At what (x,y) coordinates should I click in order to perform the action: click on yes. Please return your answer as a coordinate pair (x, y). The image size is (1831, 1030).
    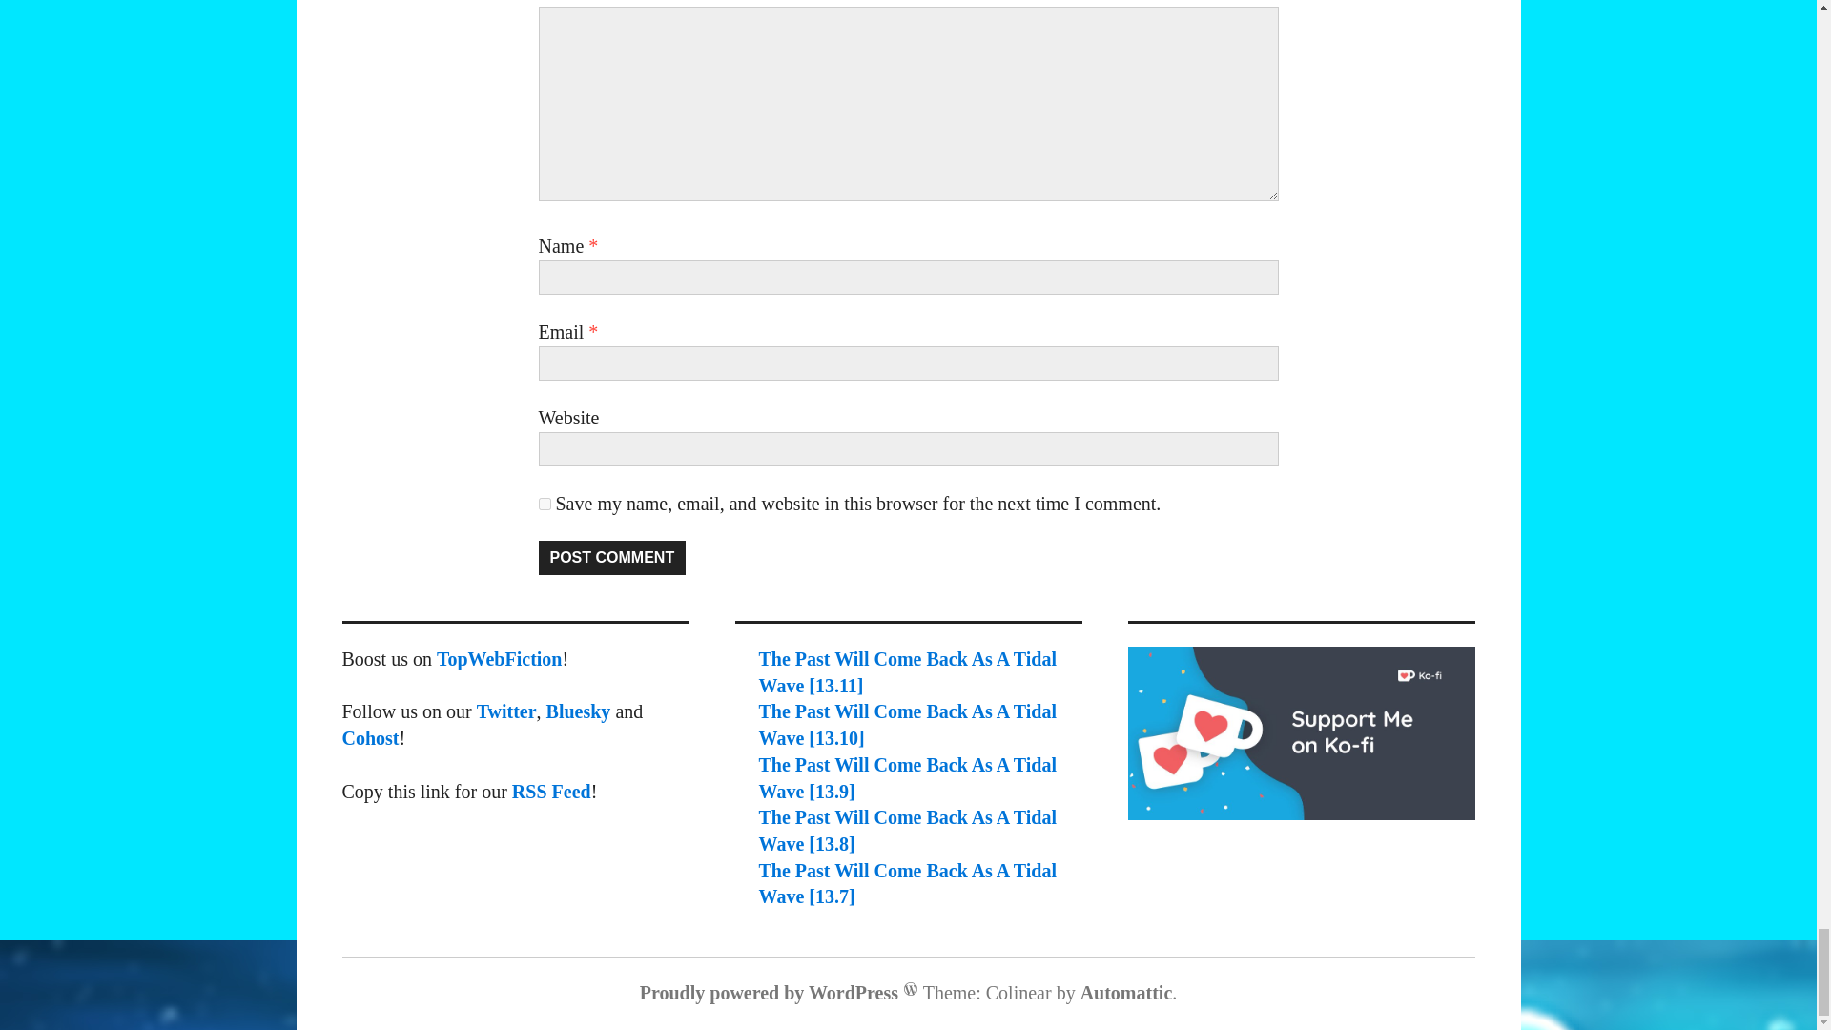
    Looking at the image, I should click on (544, 504).